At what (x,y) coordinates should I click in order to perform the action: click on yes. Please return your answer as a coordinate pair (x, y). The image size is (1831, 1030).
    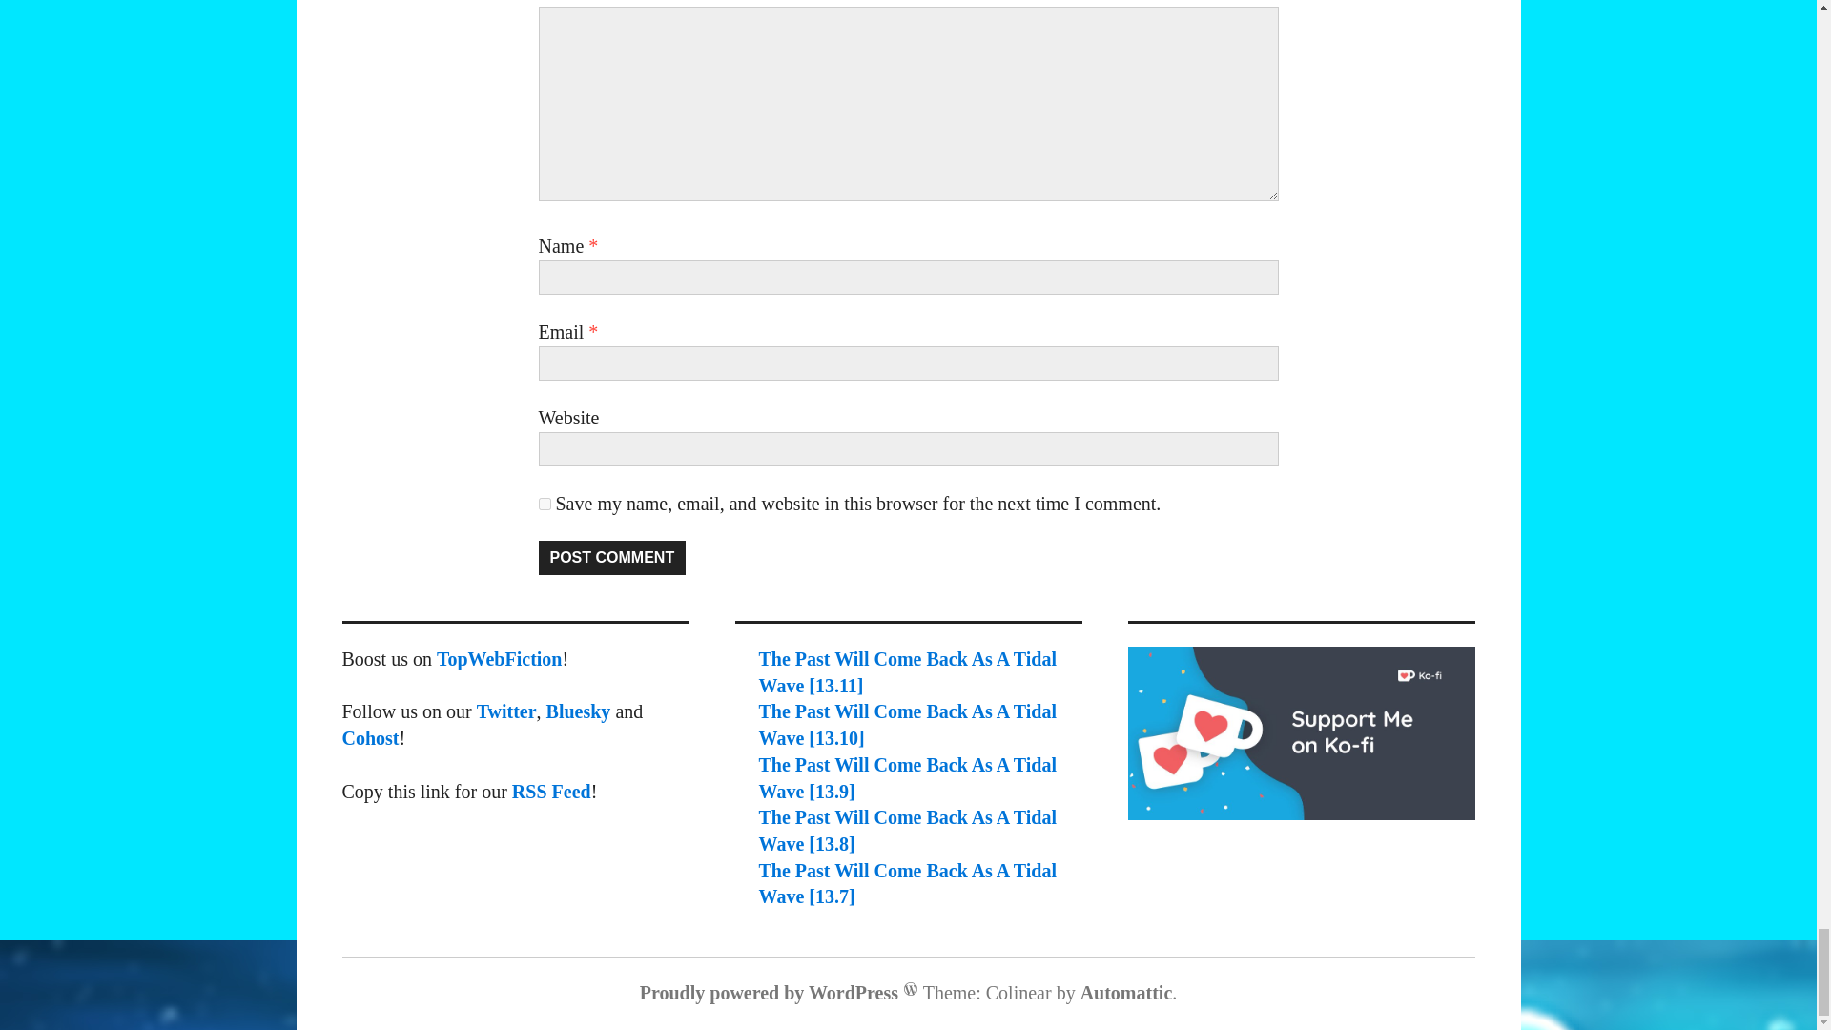
    Looking at the image, I should click on (544, 504).